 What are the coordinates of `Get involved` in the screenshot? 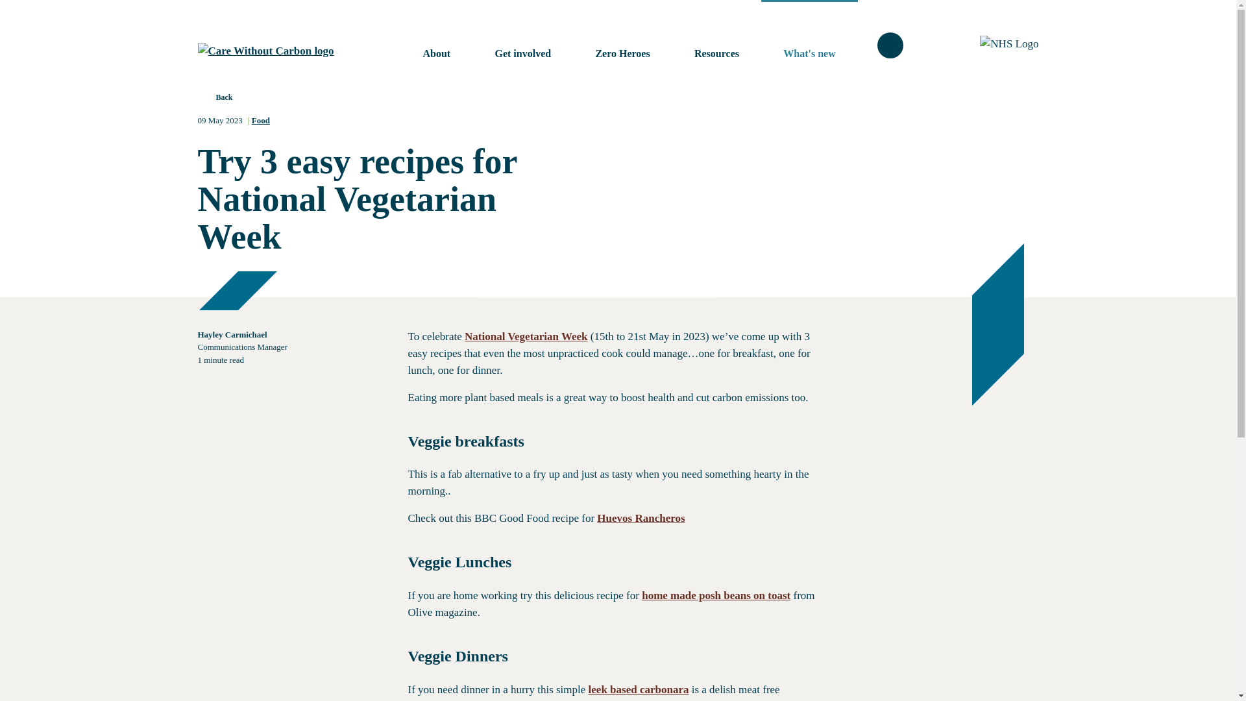 It's located at (522, 53).